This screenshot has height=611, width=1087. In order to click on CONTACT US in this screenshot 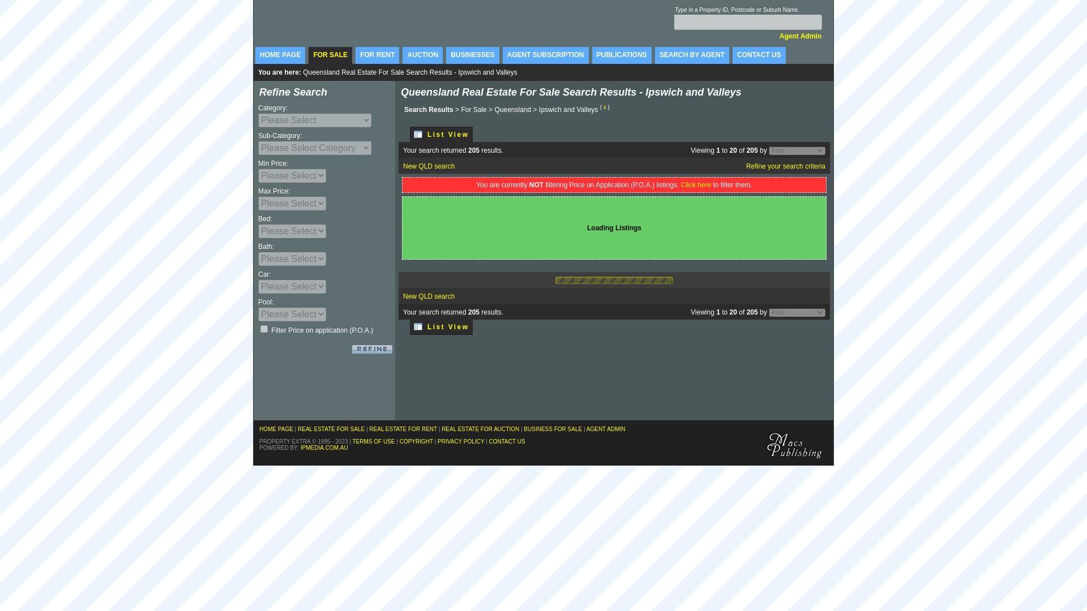, I will do `click(759, 55)`.